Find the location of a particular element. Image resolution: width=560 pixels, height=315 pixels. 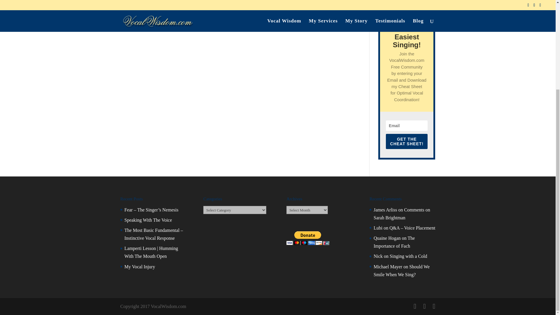

Speaking With The Voice is located at coordinates (148, 220).